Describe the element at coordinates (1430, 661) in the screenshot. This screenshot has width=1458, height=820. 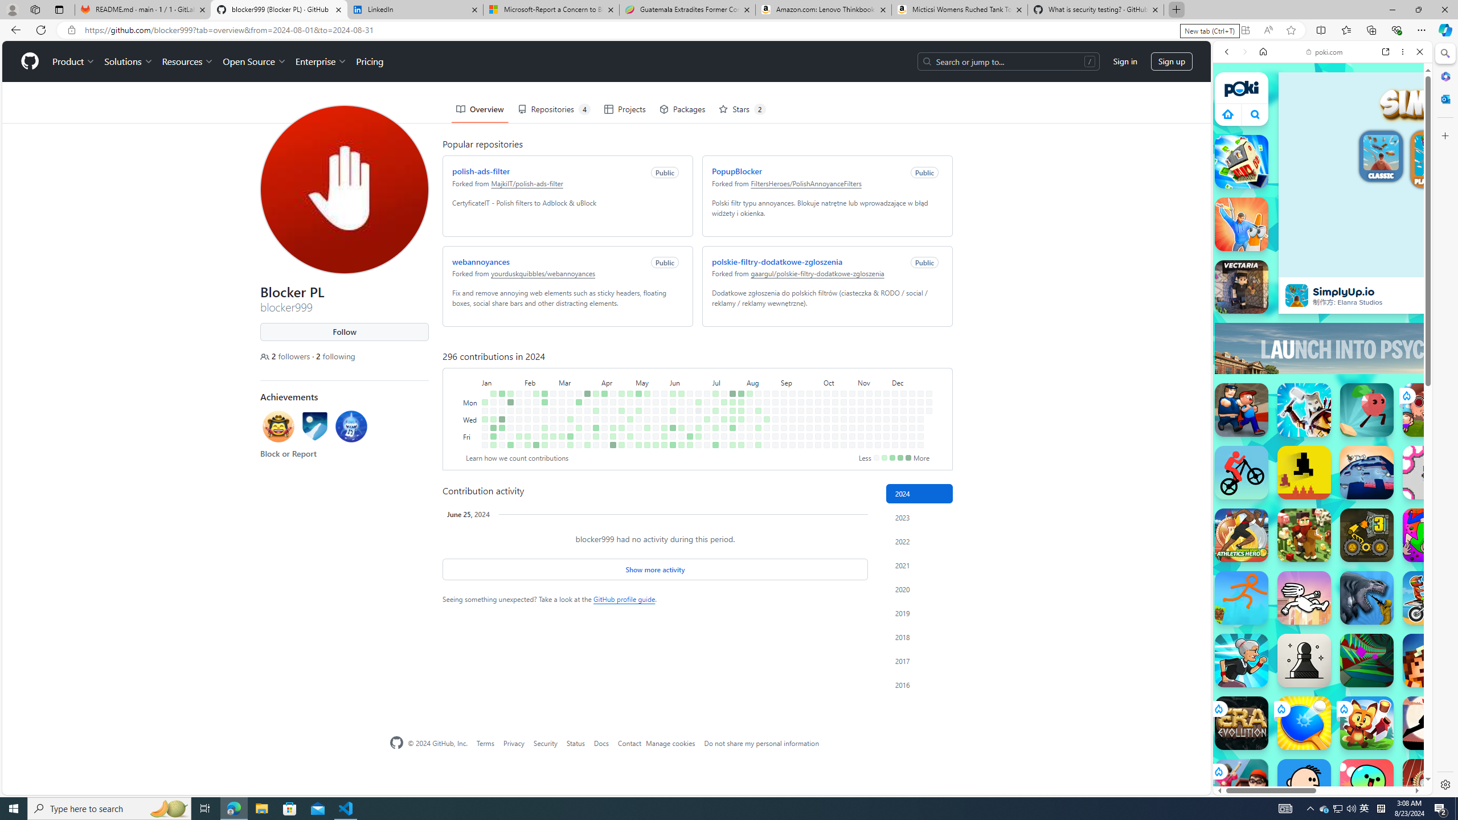
I see `Lurkers.io` at that location.